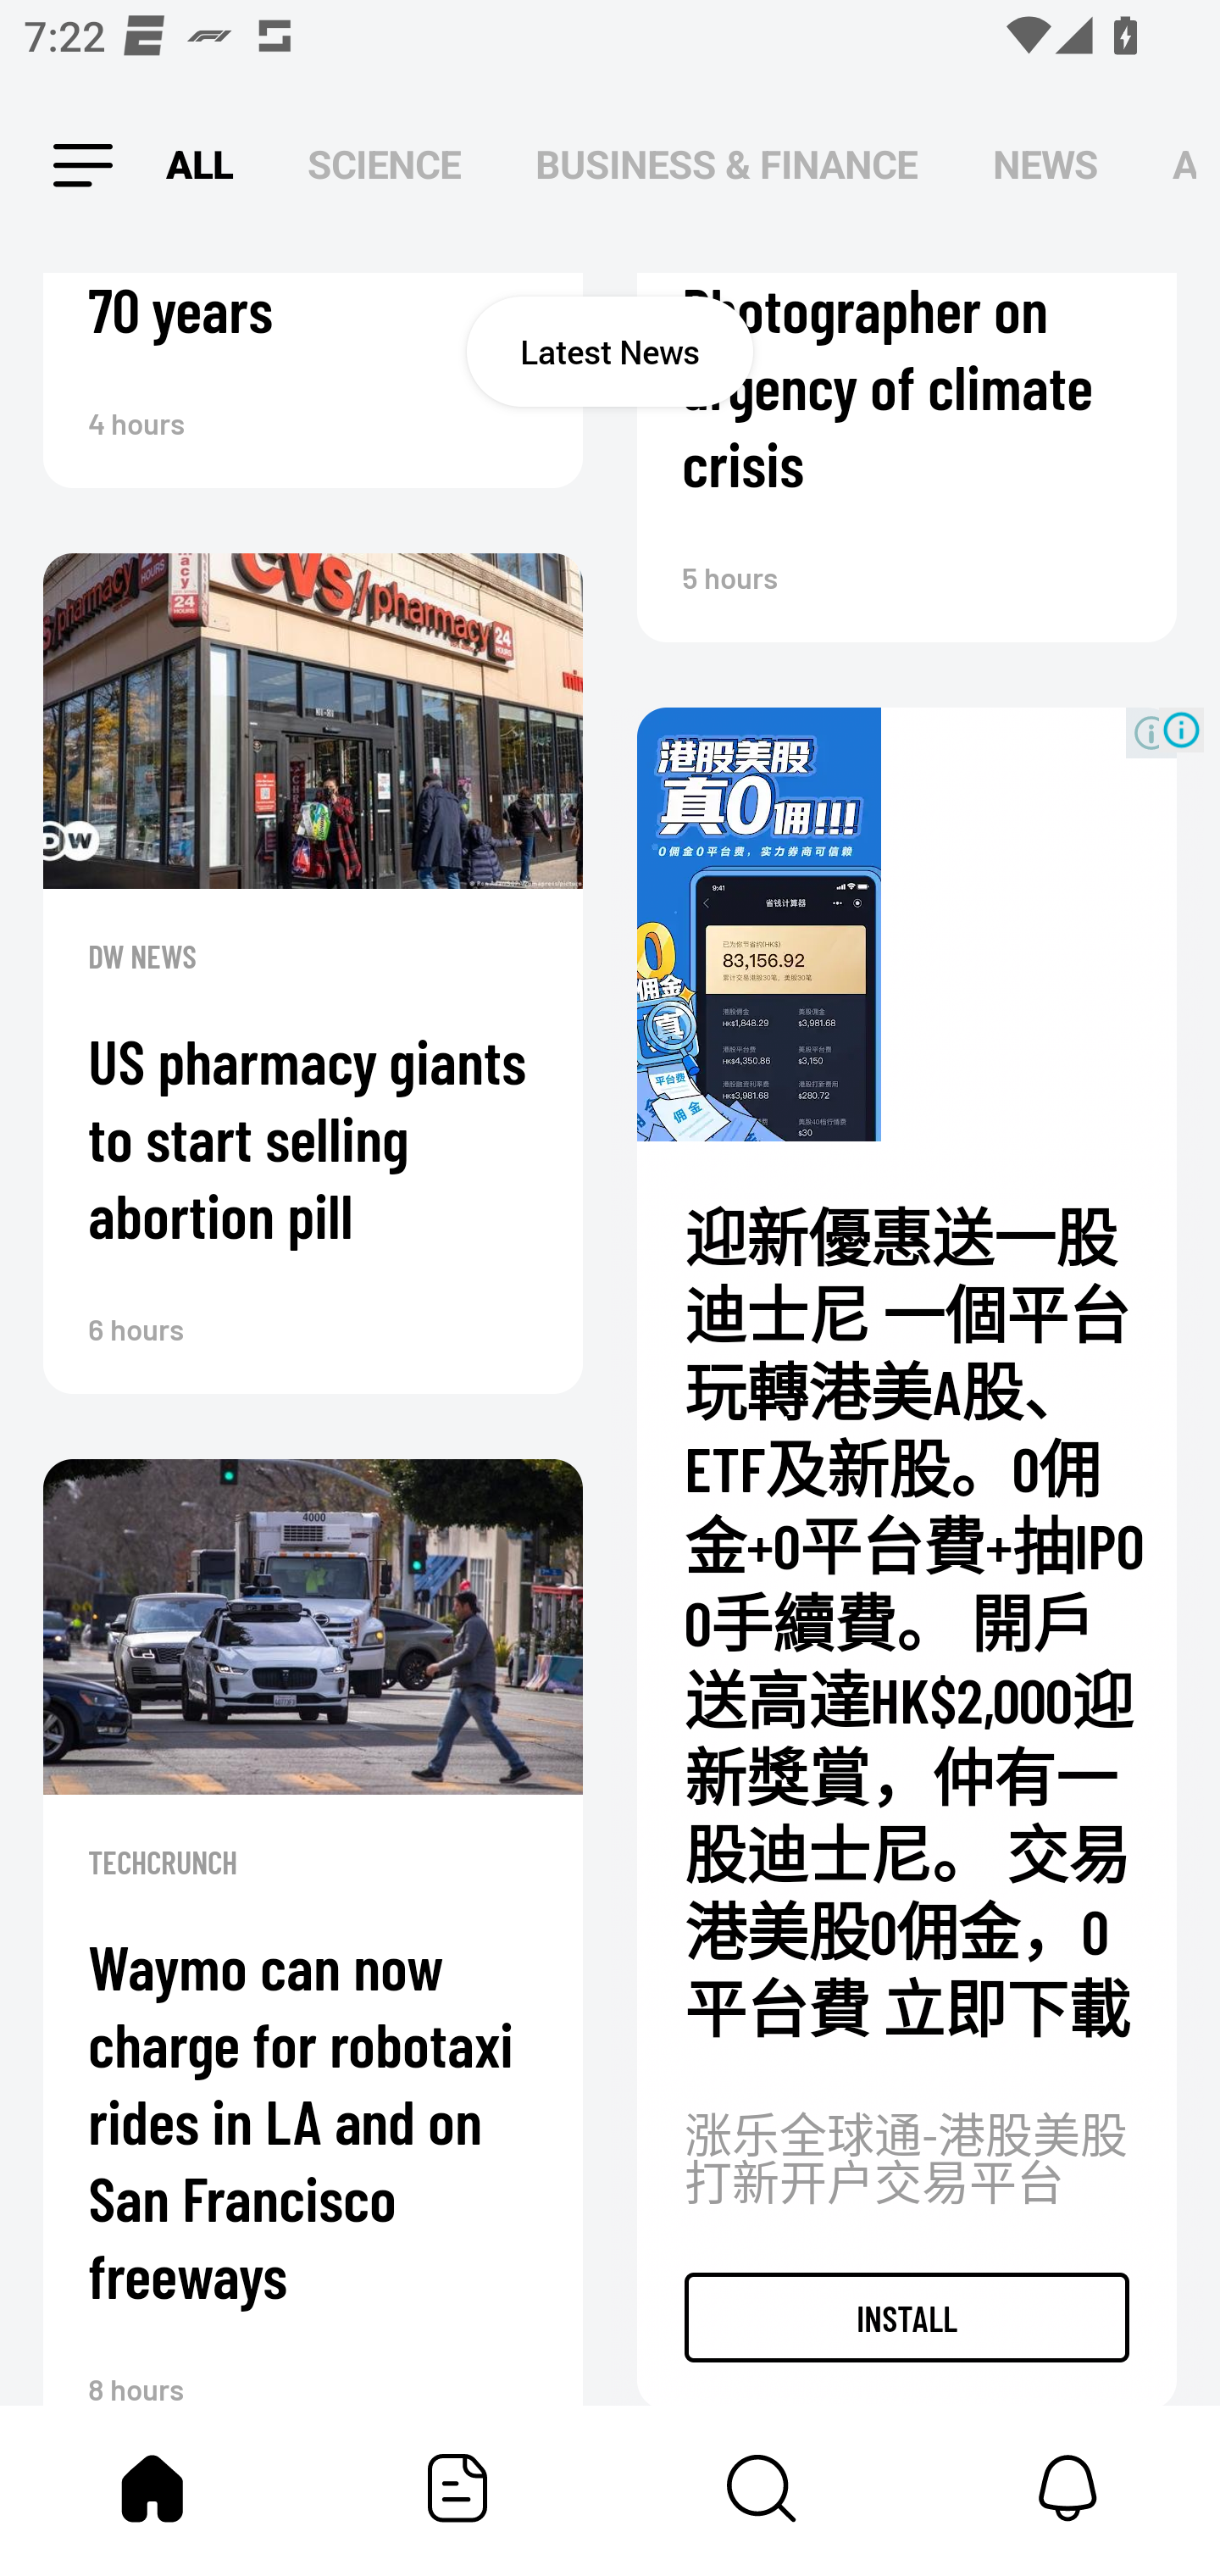 The image size is (1220, 2576). I want to click on Featured, so click(457, 2488).